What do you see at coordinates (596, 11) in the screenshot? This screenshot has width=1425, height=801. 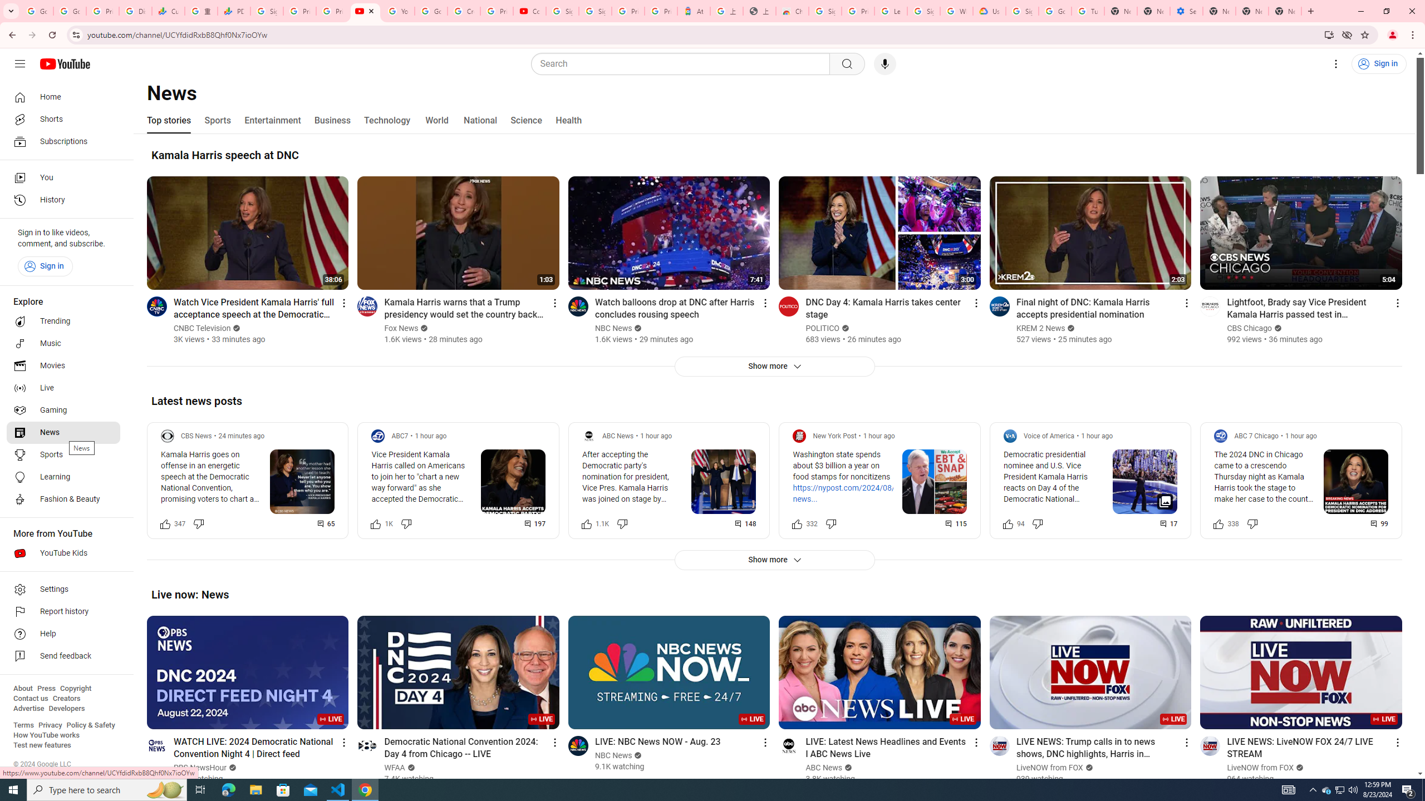 I see `Sign in - Google Accounts` at bounding box center [596, 11].